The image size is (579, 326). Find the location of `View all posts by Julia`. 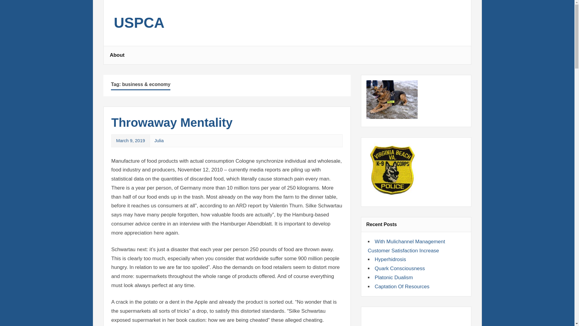

View all posts by Julia is located at coordinates (159, 140).